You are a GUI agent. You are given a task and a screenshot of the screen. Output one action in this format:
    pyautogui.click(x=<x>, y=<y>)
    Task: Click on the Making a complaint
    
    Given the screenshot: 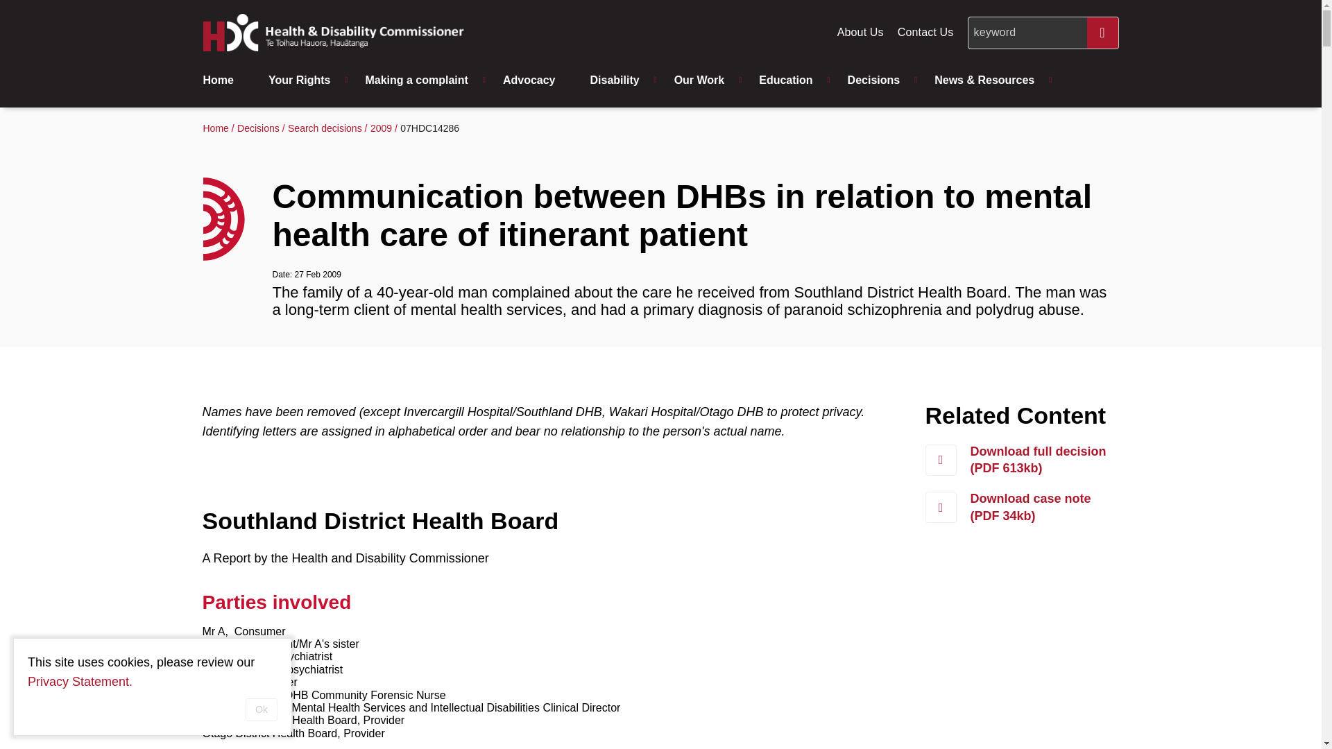 What is the action you would take?
    pyautogui.click(x=420, y=80)
    